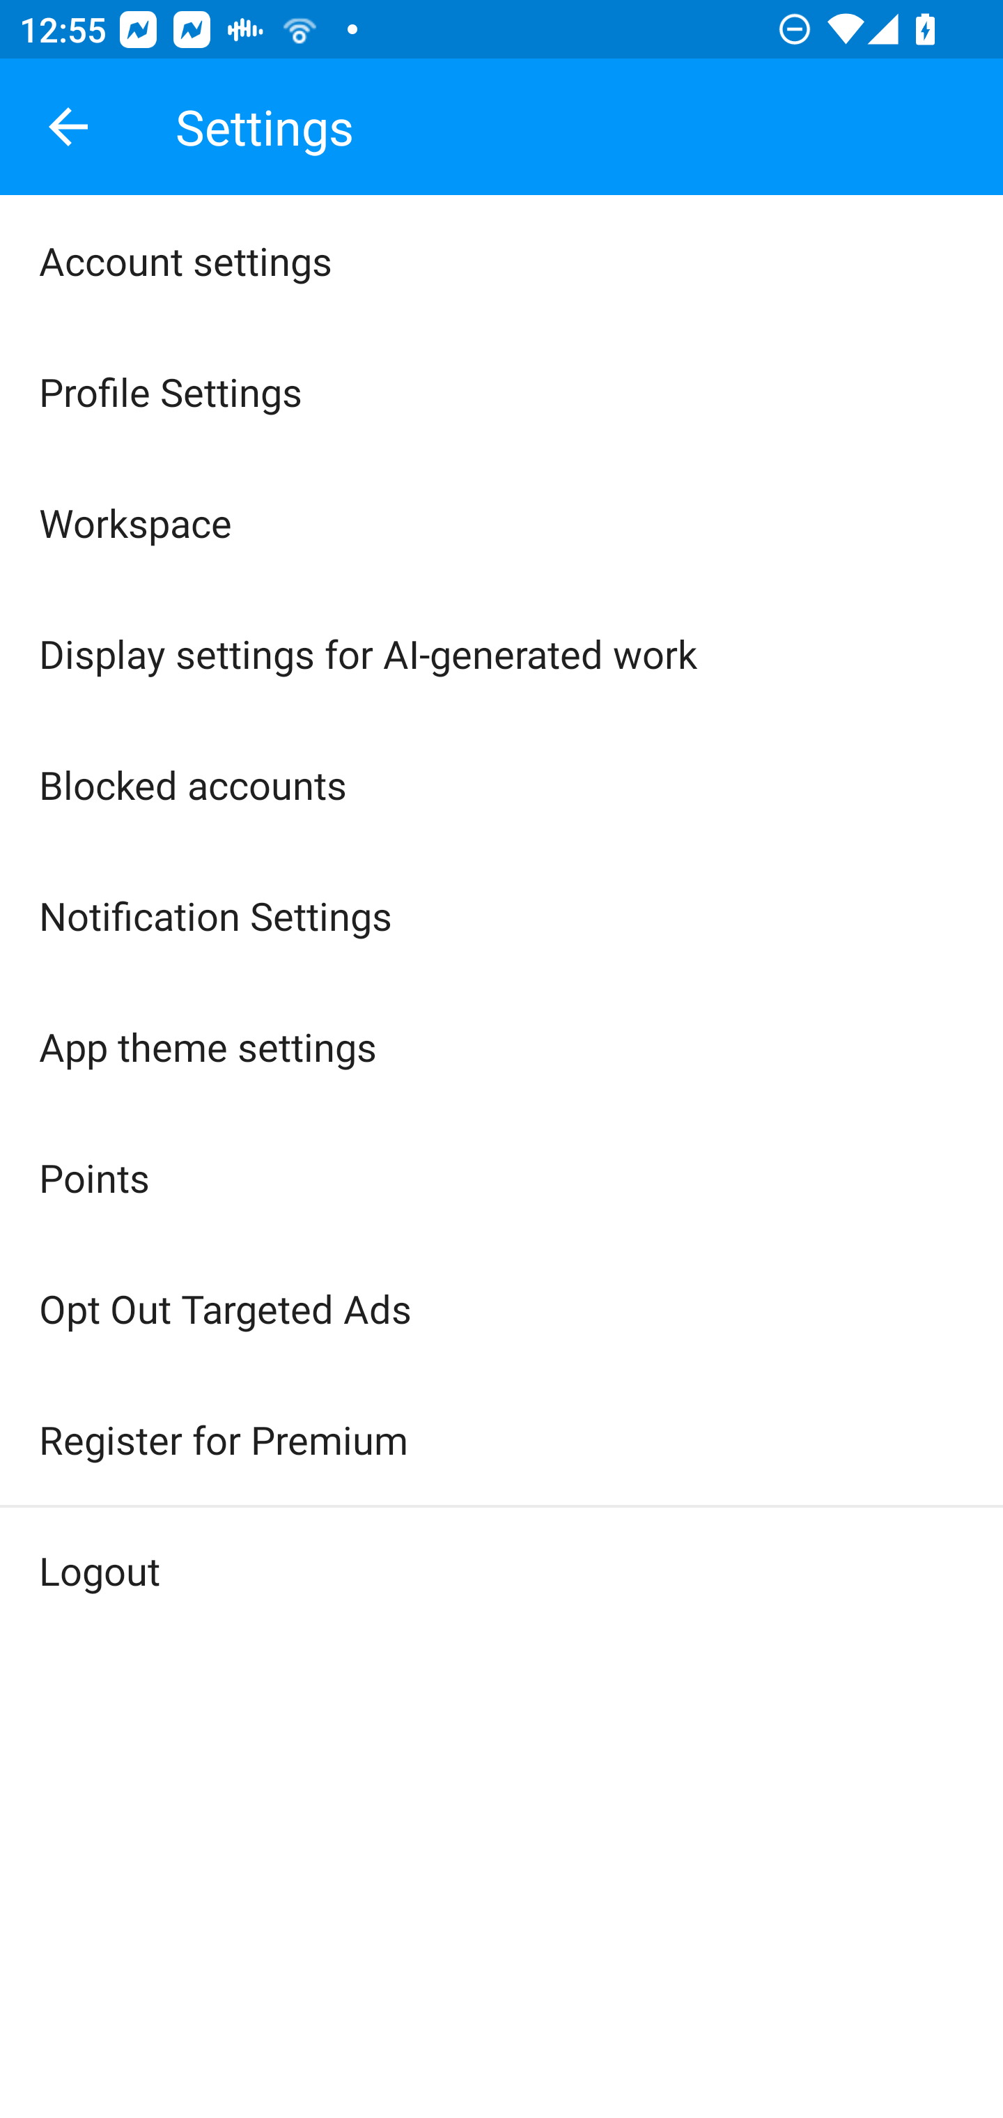  I want to click on Navigate up, so click(68, 127).